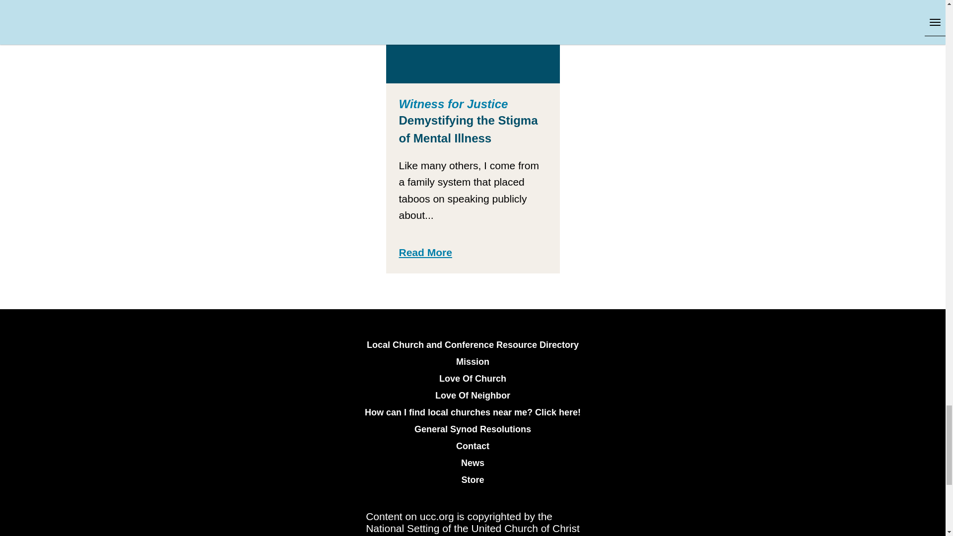  What do you see at coordinates (469, 128) in the screenshot?
I see `Demystifying the Stigma of Mental Illness` at bounding box center [469, 128].